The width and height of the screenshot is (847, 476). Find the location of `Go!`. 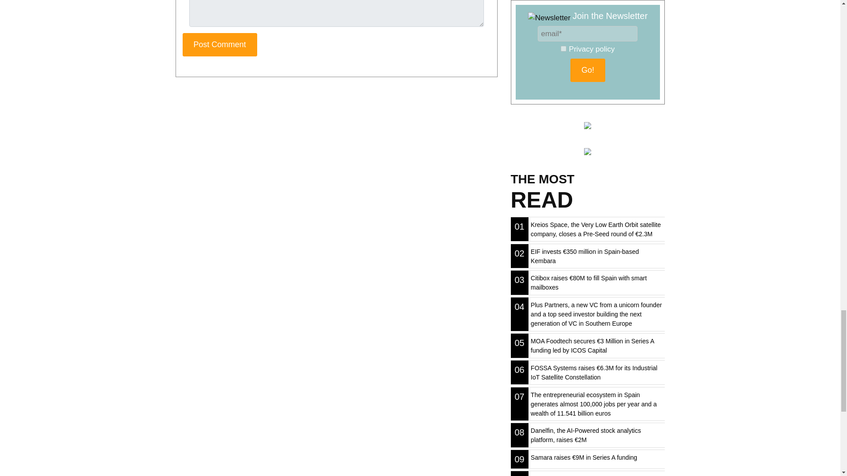

Go! is located at coordinates (588, 70).